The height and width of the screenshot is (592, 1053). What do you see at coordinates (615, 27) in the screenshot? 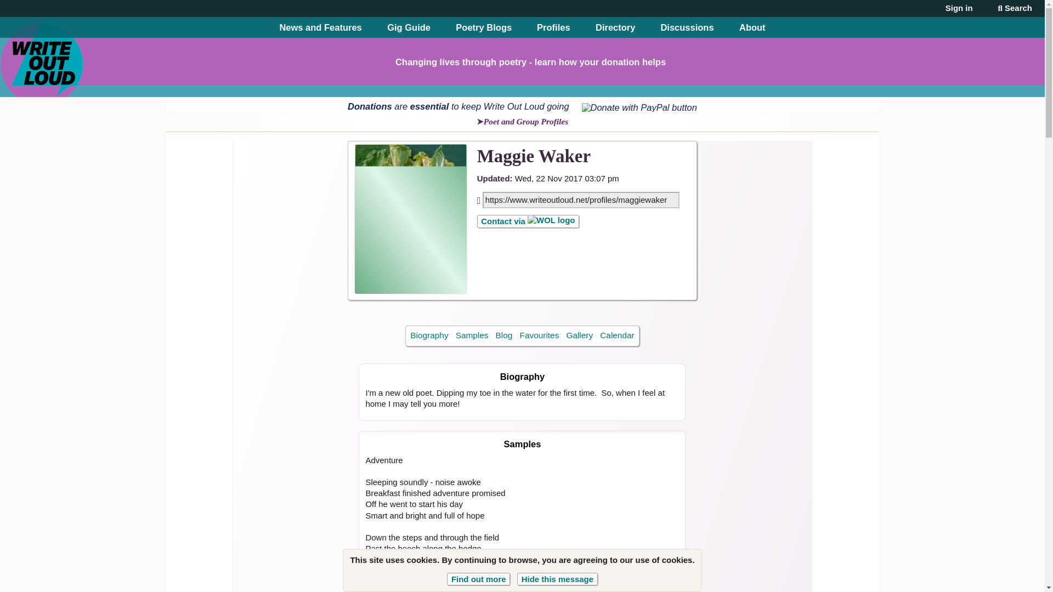
I see `Directory` at bounding box center [615, 27].